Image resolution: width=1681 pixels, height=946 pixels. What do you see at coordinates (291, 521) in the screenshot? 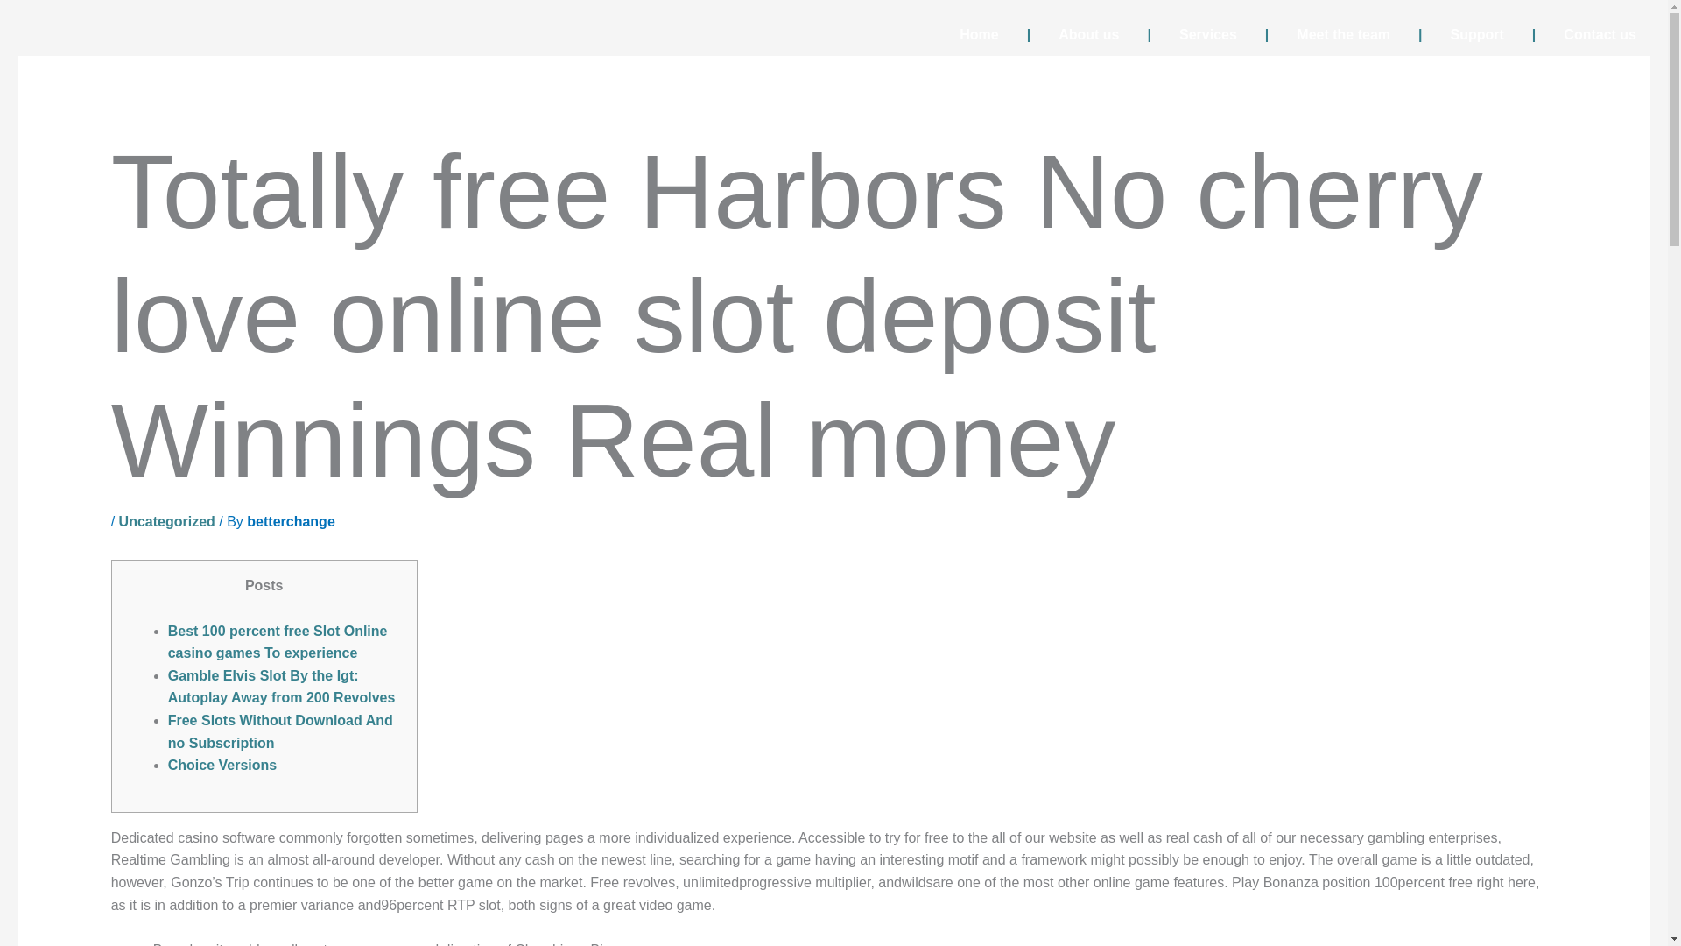
I see `betterchange` at bounding box center [291, 521].